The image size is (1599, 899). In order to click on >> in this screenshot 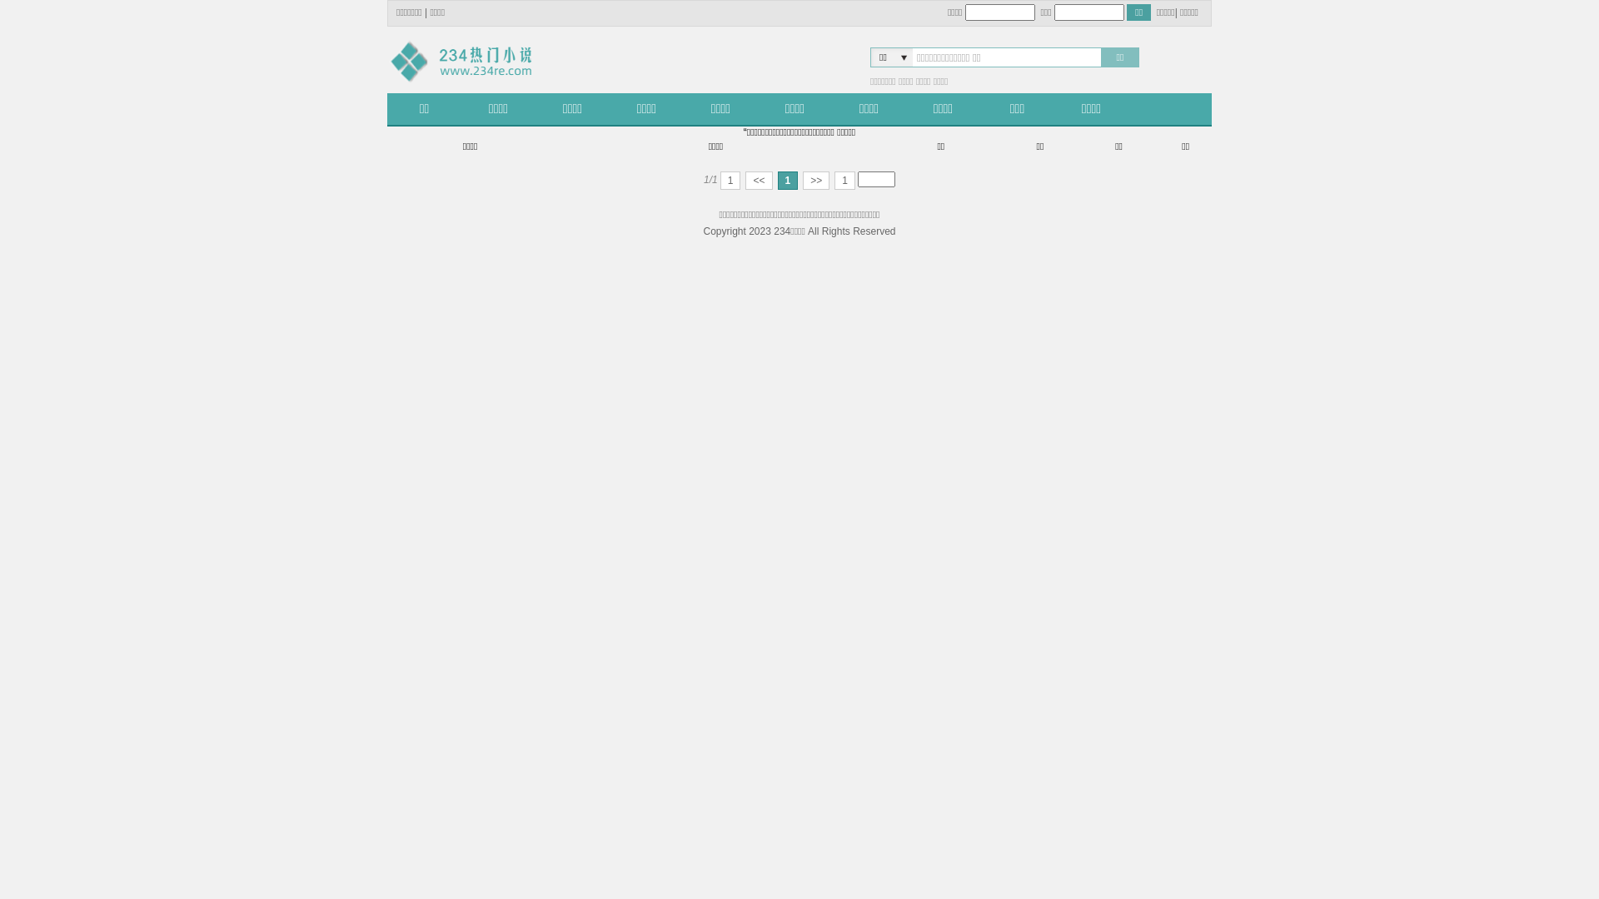, I will do `click(816, 181)`.